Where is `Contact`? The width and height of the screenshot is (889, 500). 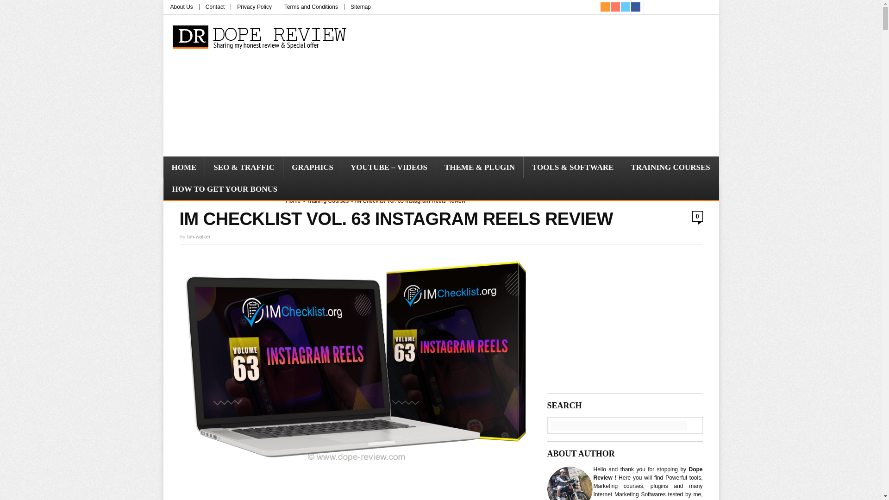 Contact is located at coordinates (215, 6).